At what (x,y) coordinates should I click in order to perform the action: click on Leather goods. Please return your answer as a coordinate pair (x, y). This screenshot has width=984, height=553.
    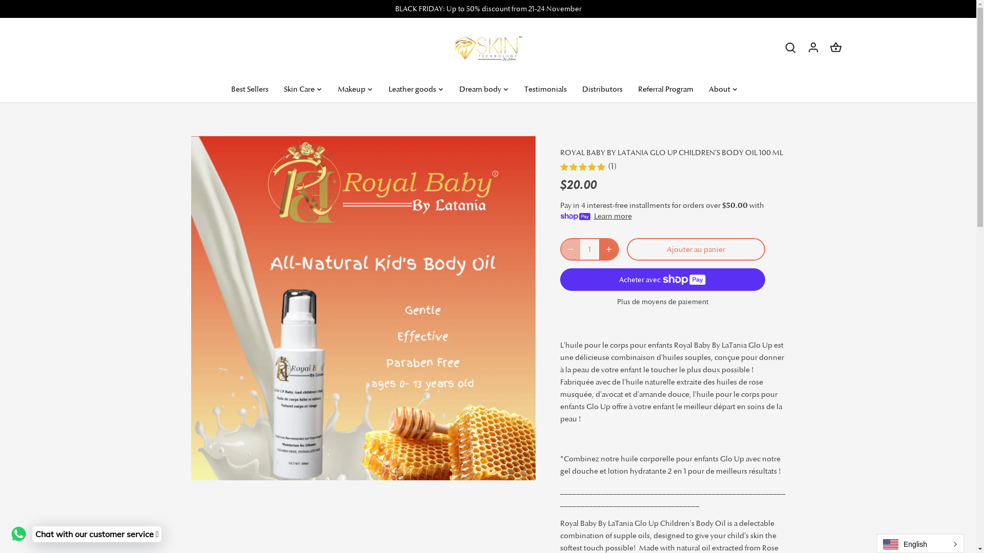
    Looking at the image, I should click on (412, 89).